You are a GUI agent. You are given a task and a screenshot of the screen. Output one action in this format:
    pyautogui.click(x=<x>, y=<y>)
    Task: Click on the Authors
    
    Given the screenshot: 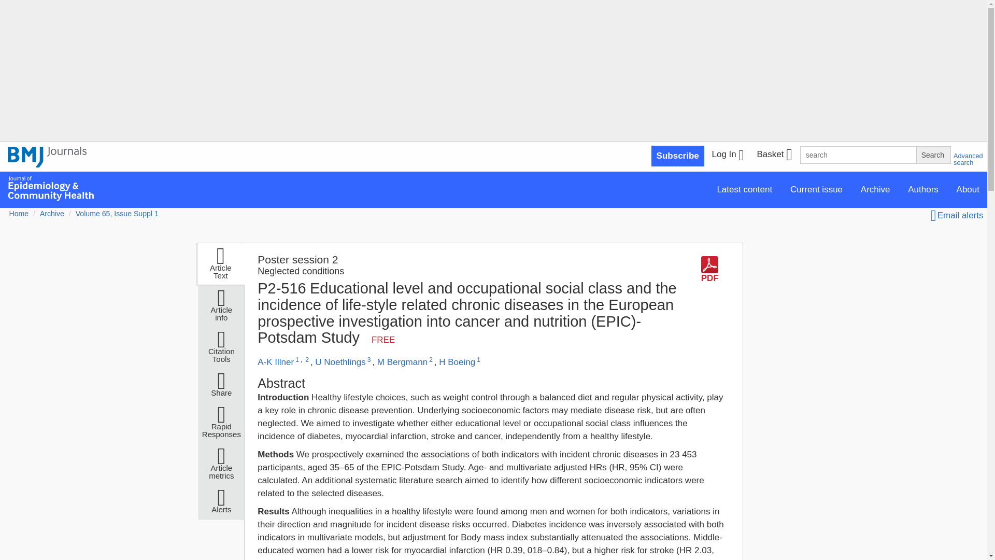 What is the action you would take?
    pyautogui.click(x=923, y=189)
    